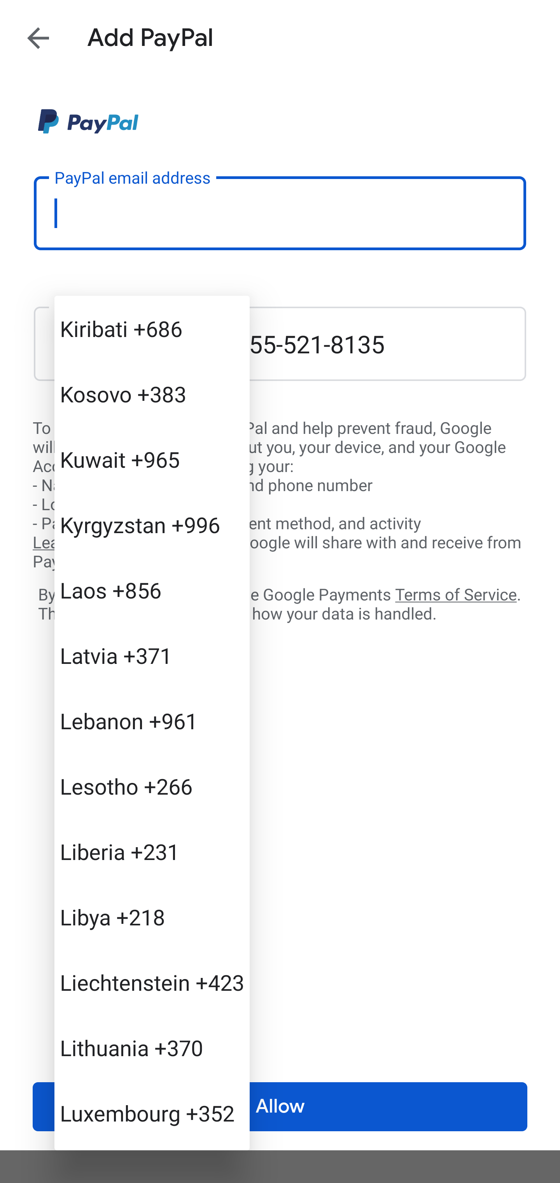  I want to click on Lebanon +961, so click(152, 721).